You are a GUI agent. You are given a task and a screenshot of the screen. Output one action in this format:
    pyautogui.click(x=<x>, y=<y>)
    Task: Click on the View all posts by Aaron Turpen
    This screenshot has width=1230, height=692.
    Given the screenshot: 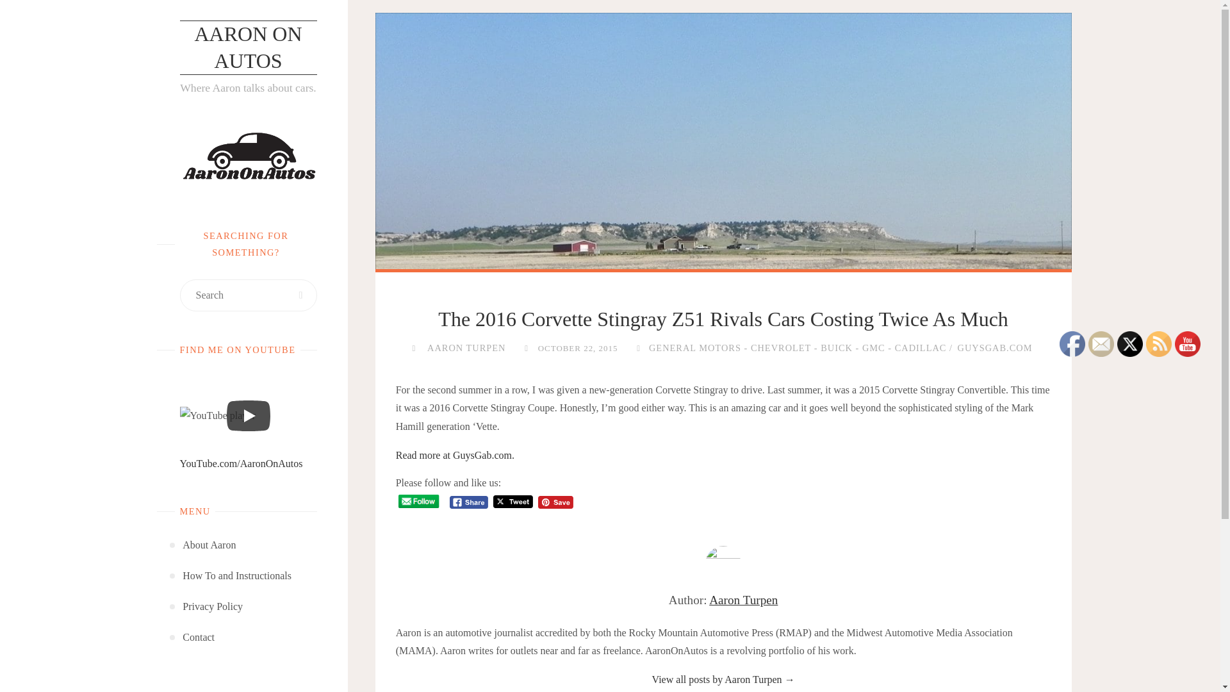 What is the action you would take?
    pyautogui.click(x=465, y=347)
    